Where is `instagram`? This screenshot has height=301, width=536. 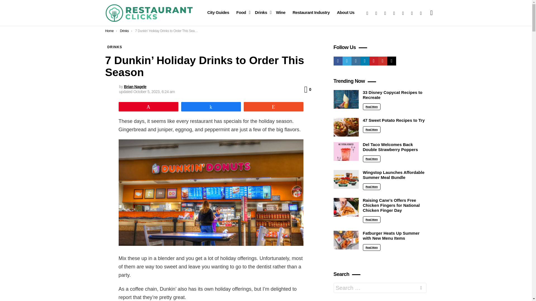 instagram is located at coordinates (385, 13).